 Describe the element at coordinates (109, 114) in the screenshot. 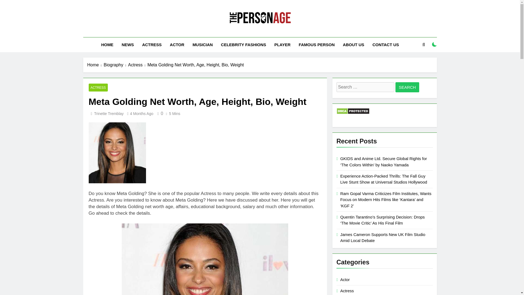

I see `Trinette Tremblay` at that location.